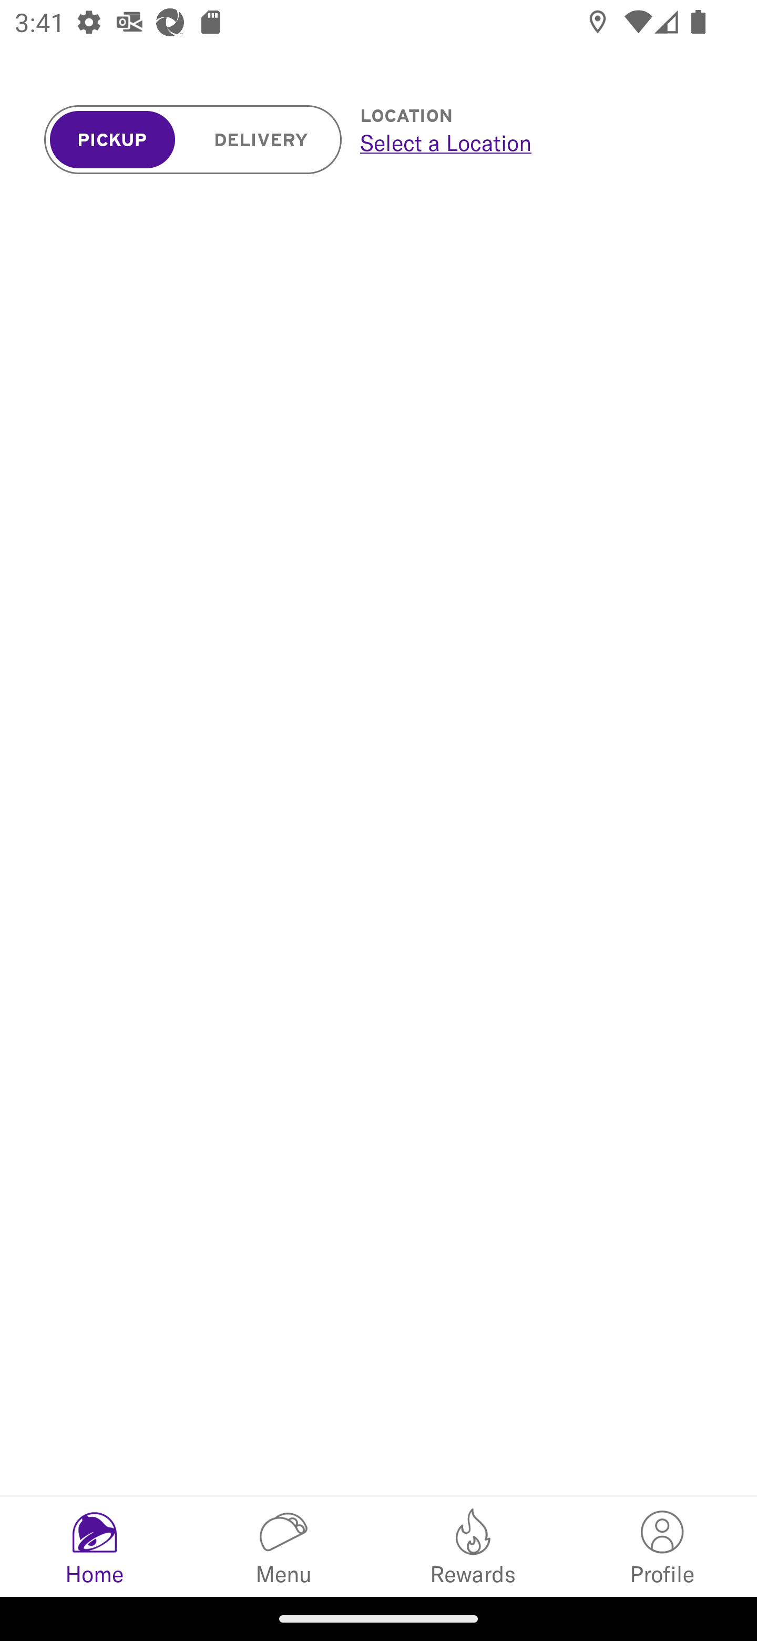 The width and height of the screenshot is (757, 1641). I want to click on Select a Location, so click(535, 143).